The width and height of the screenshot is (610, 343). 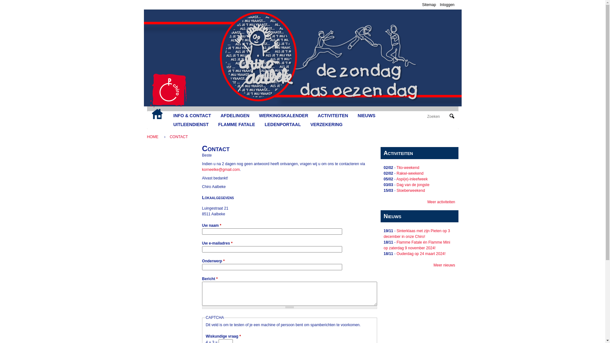 I want to click on Sloeberweekend, so click(x=410, y=191).